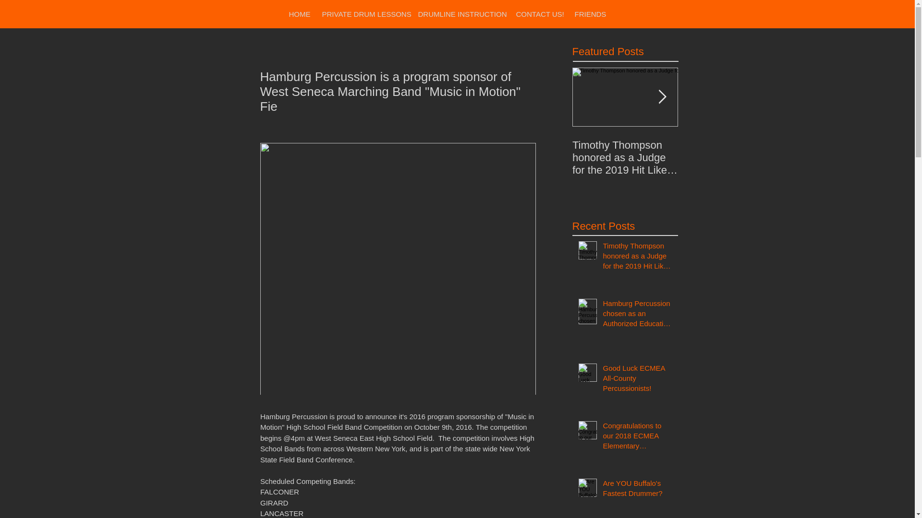  Describe the element at coordinates (539, 13) in the screenshot. I see `CONTACT US!` at that location.